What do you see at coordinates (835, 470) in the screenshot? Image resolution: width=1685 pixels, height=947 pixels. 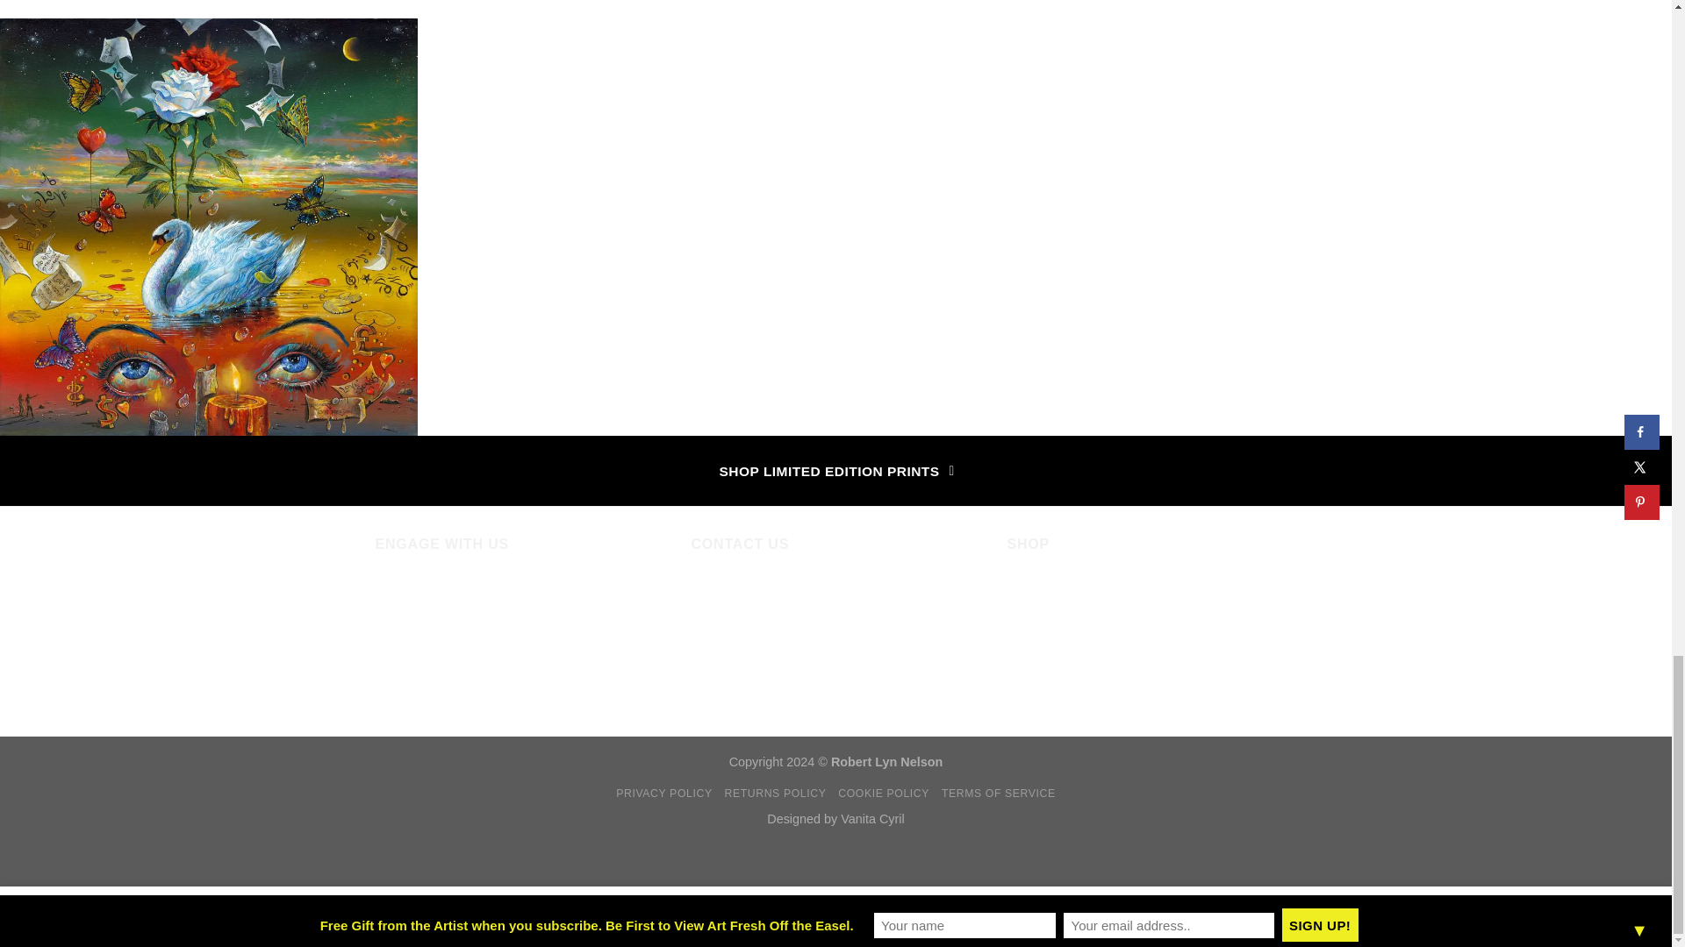 I see `SHOP LIMITED EDITION PRINTS` at bounding box center [835, 470].